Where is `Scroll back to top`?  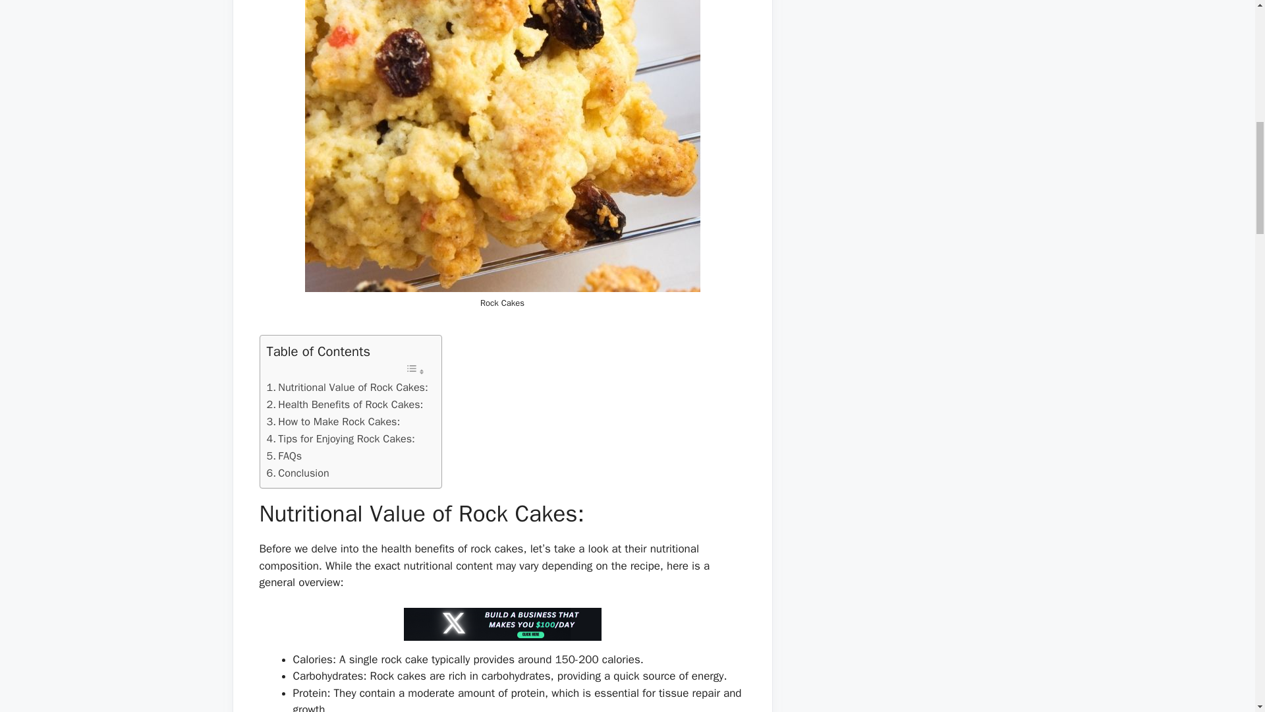
Scroll back to top is located at coordinates (1222, 626).